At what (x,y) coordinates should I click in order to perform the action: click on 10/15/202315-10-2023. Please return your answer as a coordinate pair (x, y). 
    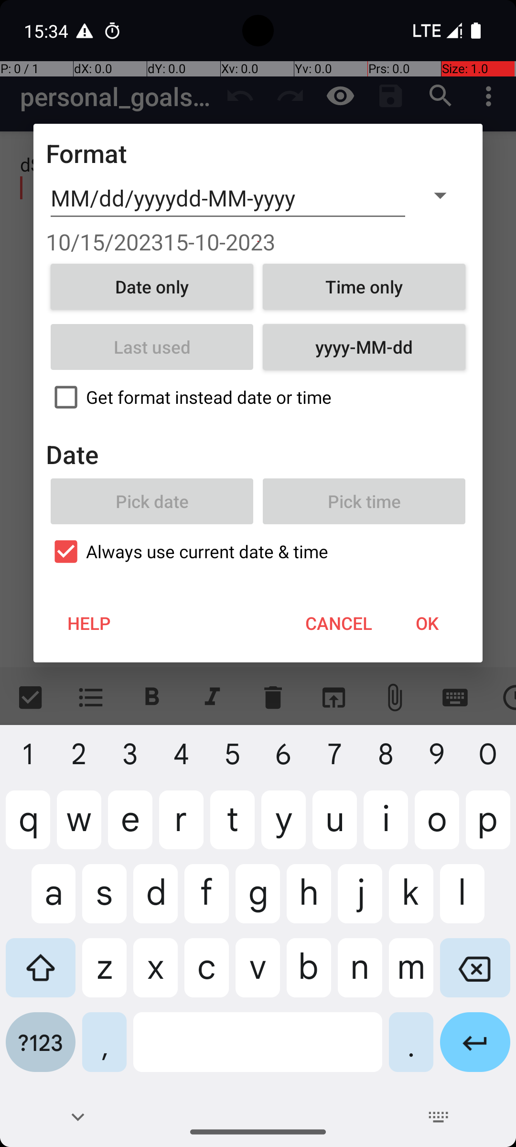
    Looking at the image, I should click on (258, 242).